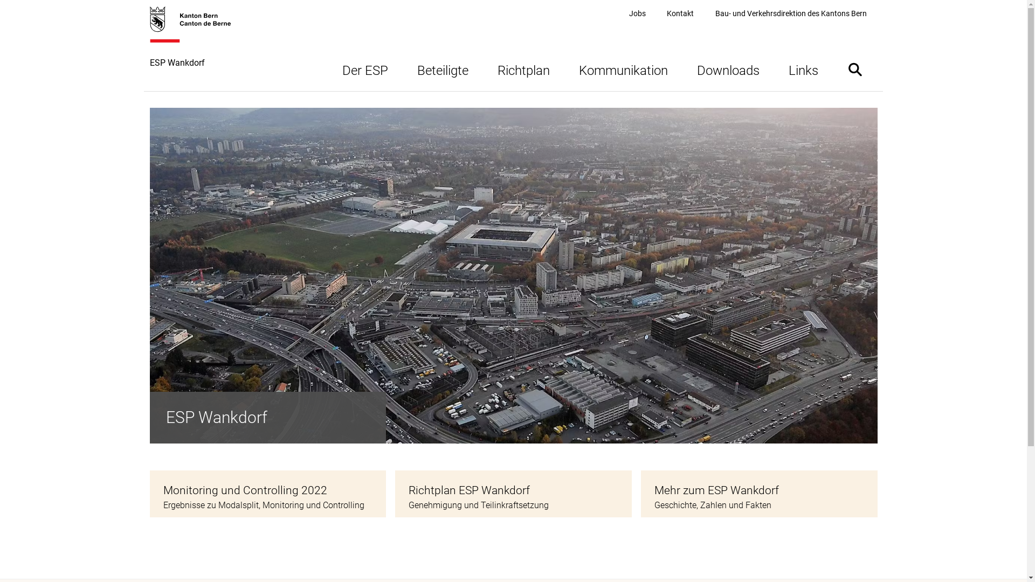  I want to click on Richtplan, so click(524, 69).